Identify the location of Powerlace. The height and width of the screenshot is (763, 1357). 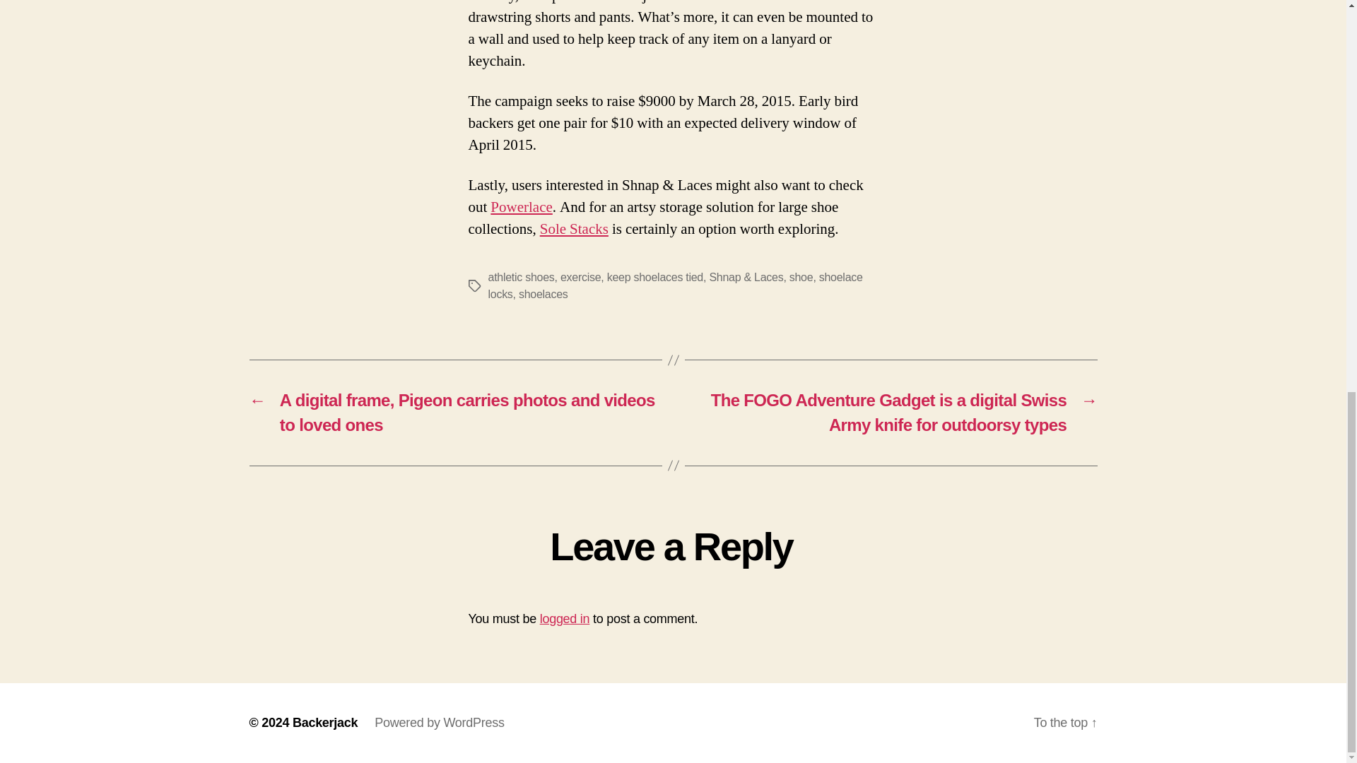
(521, 206).